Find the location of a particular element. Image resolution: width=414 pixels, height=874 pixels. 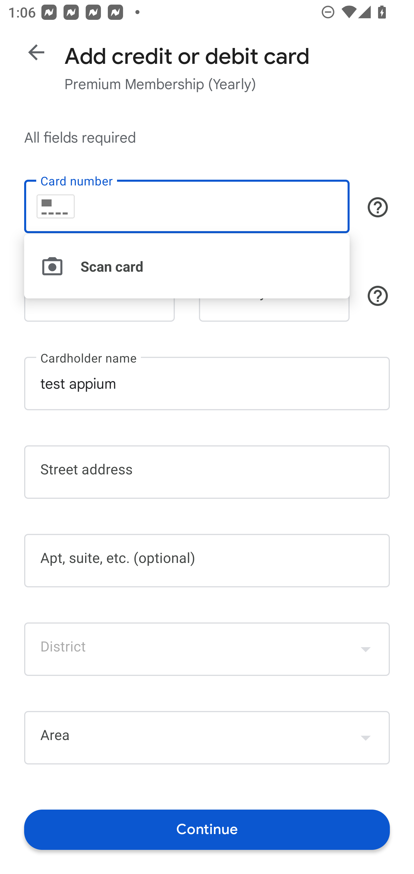

Continue is located at coordinates (207, 829).